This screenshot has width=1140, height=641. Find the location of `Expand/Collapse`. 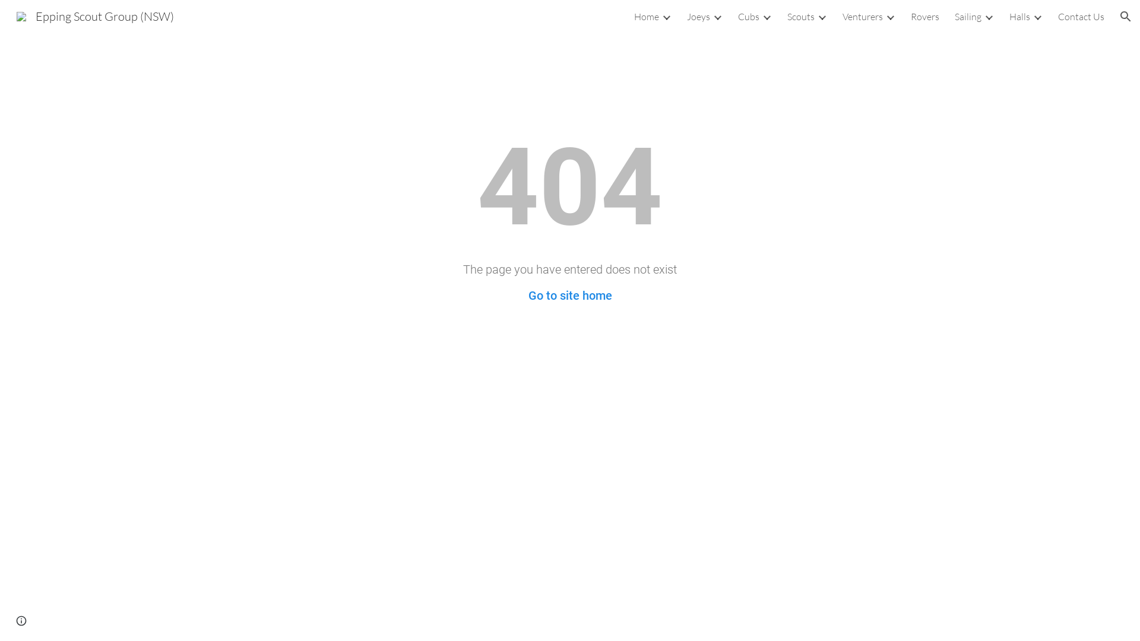

Expand/Collapse is located at coordinates (822, 17).